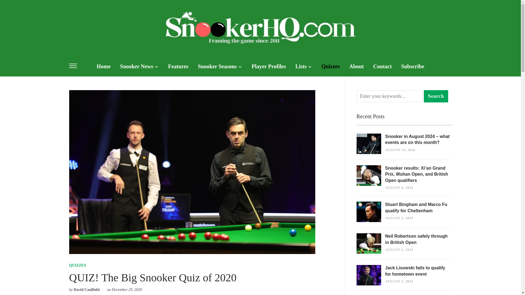  Describe the element at coordinates (86, 290) in the screenshot. I see `Posts by David Caulfield` at that location.